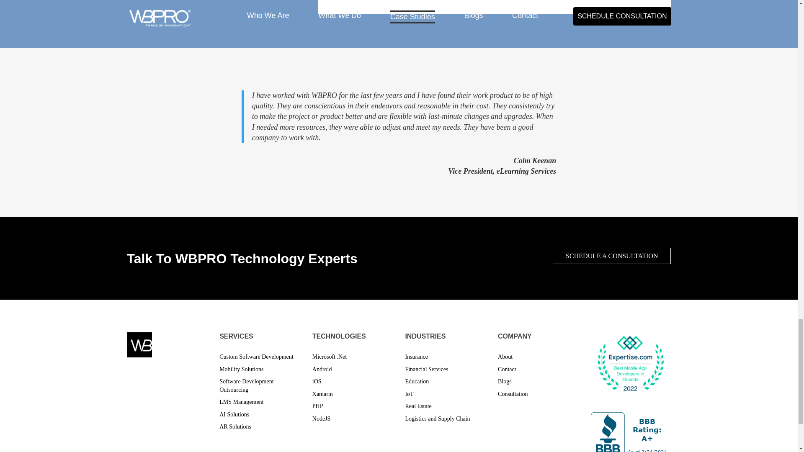 This screenshot has height=452, width=804. What do you see at coordinates (416, 357) in the screenshot?
I see `Insurance` at bounding box center [416, 357].